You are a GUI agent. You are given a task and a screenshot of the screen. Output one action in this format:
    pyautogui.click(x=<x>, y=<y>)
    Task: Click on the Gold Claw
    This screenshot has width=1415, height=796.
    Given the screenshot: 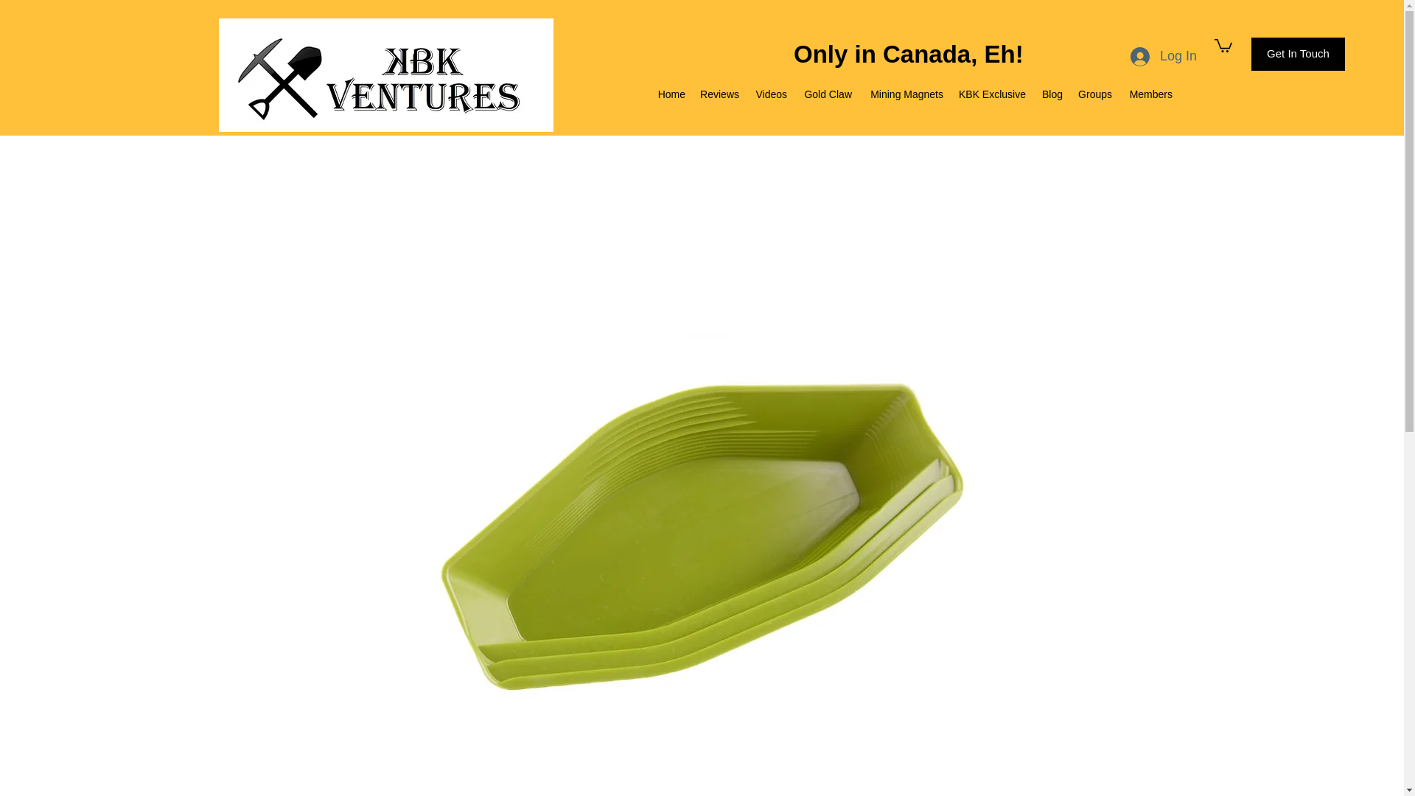 What is the action you would take?
    pyautogui.click(x=826, y=94)
    